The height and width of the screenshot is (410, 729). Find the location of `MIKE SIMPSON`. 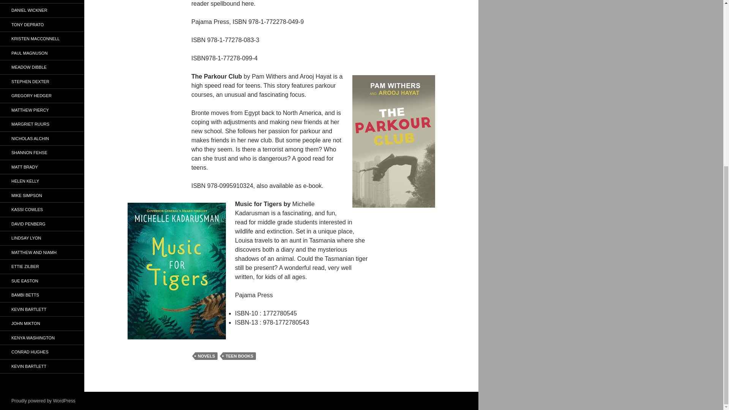

MIKE SIMPSON is located at coordinates (42, 195).